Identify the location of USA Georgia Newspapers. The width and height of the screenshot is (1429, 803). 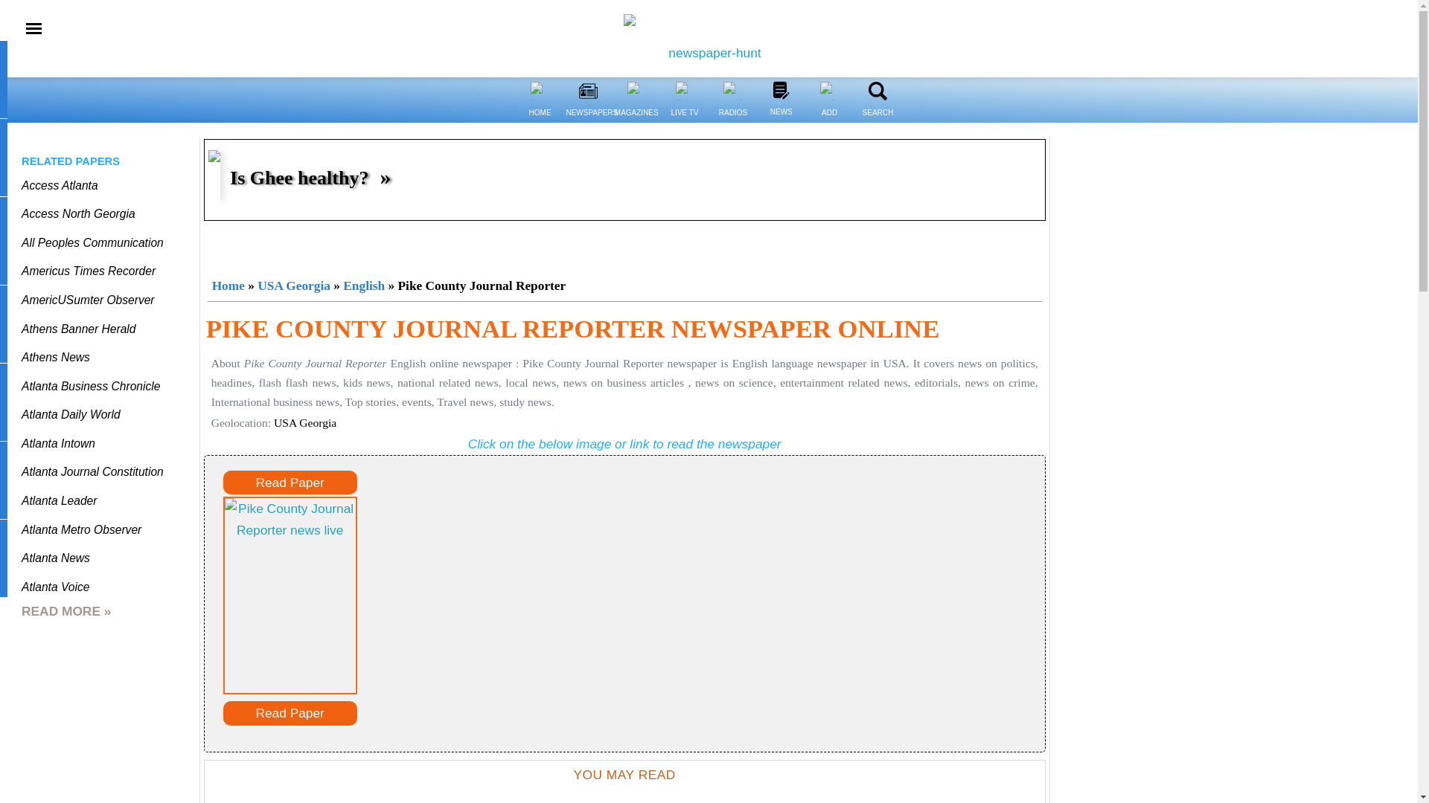
(293, 286).